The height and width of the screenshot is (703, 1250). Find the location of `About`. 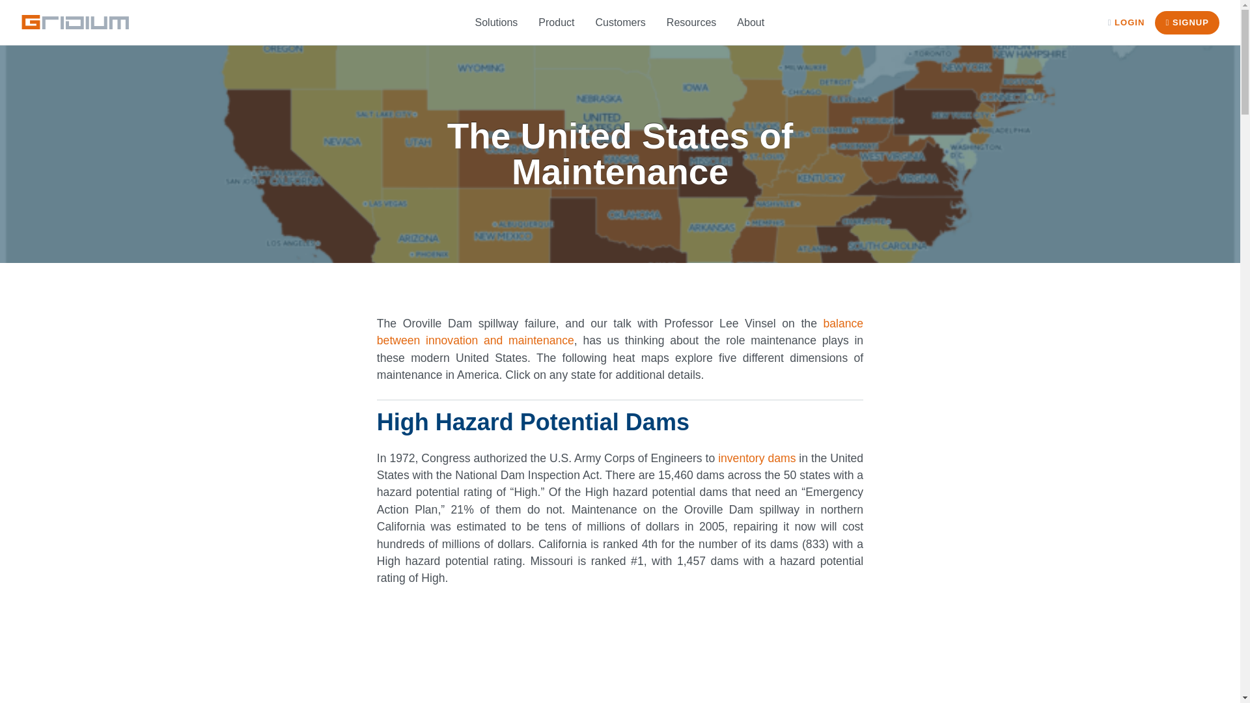

About is located at coordinates (750, 23).